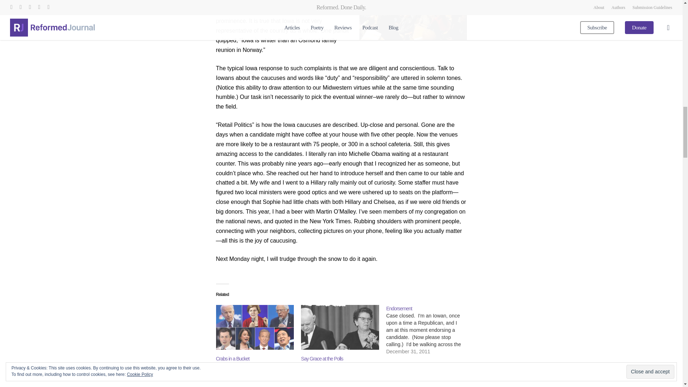 The height and width of the screenshot is (387, 688). What do you see at coordinates (322, 358) in the screenshot?
I see `Say Grace at the Polls` at bounding box center [322, 358].